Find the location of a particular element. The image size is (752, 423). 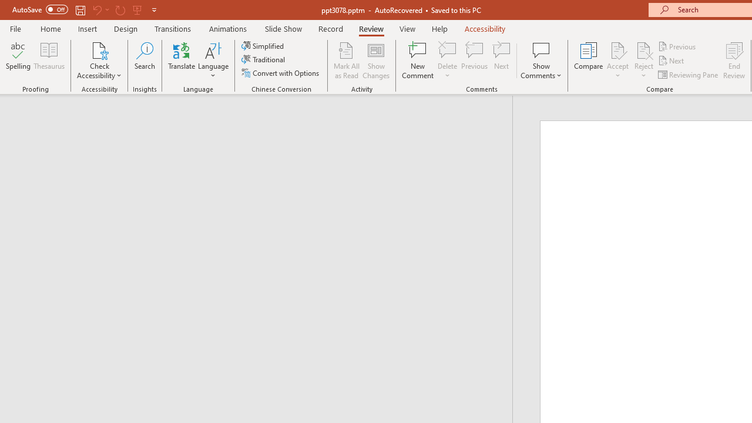

Next is located at coordinates (672, 61).